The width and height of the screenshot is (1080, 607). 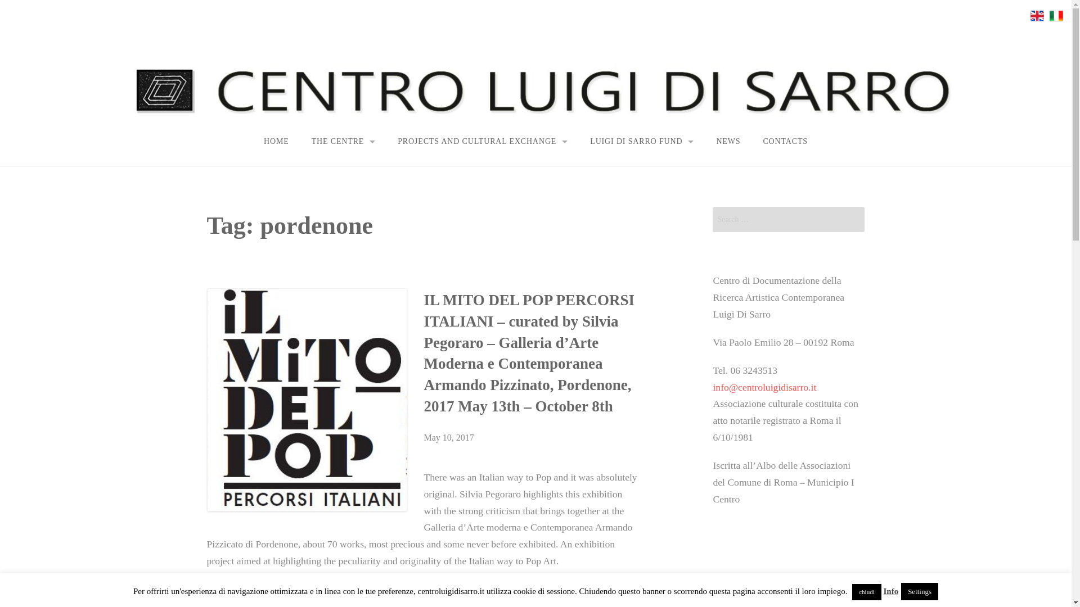 I want to click on COLLECTIONS, so click(x=641, y=247).